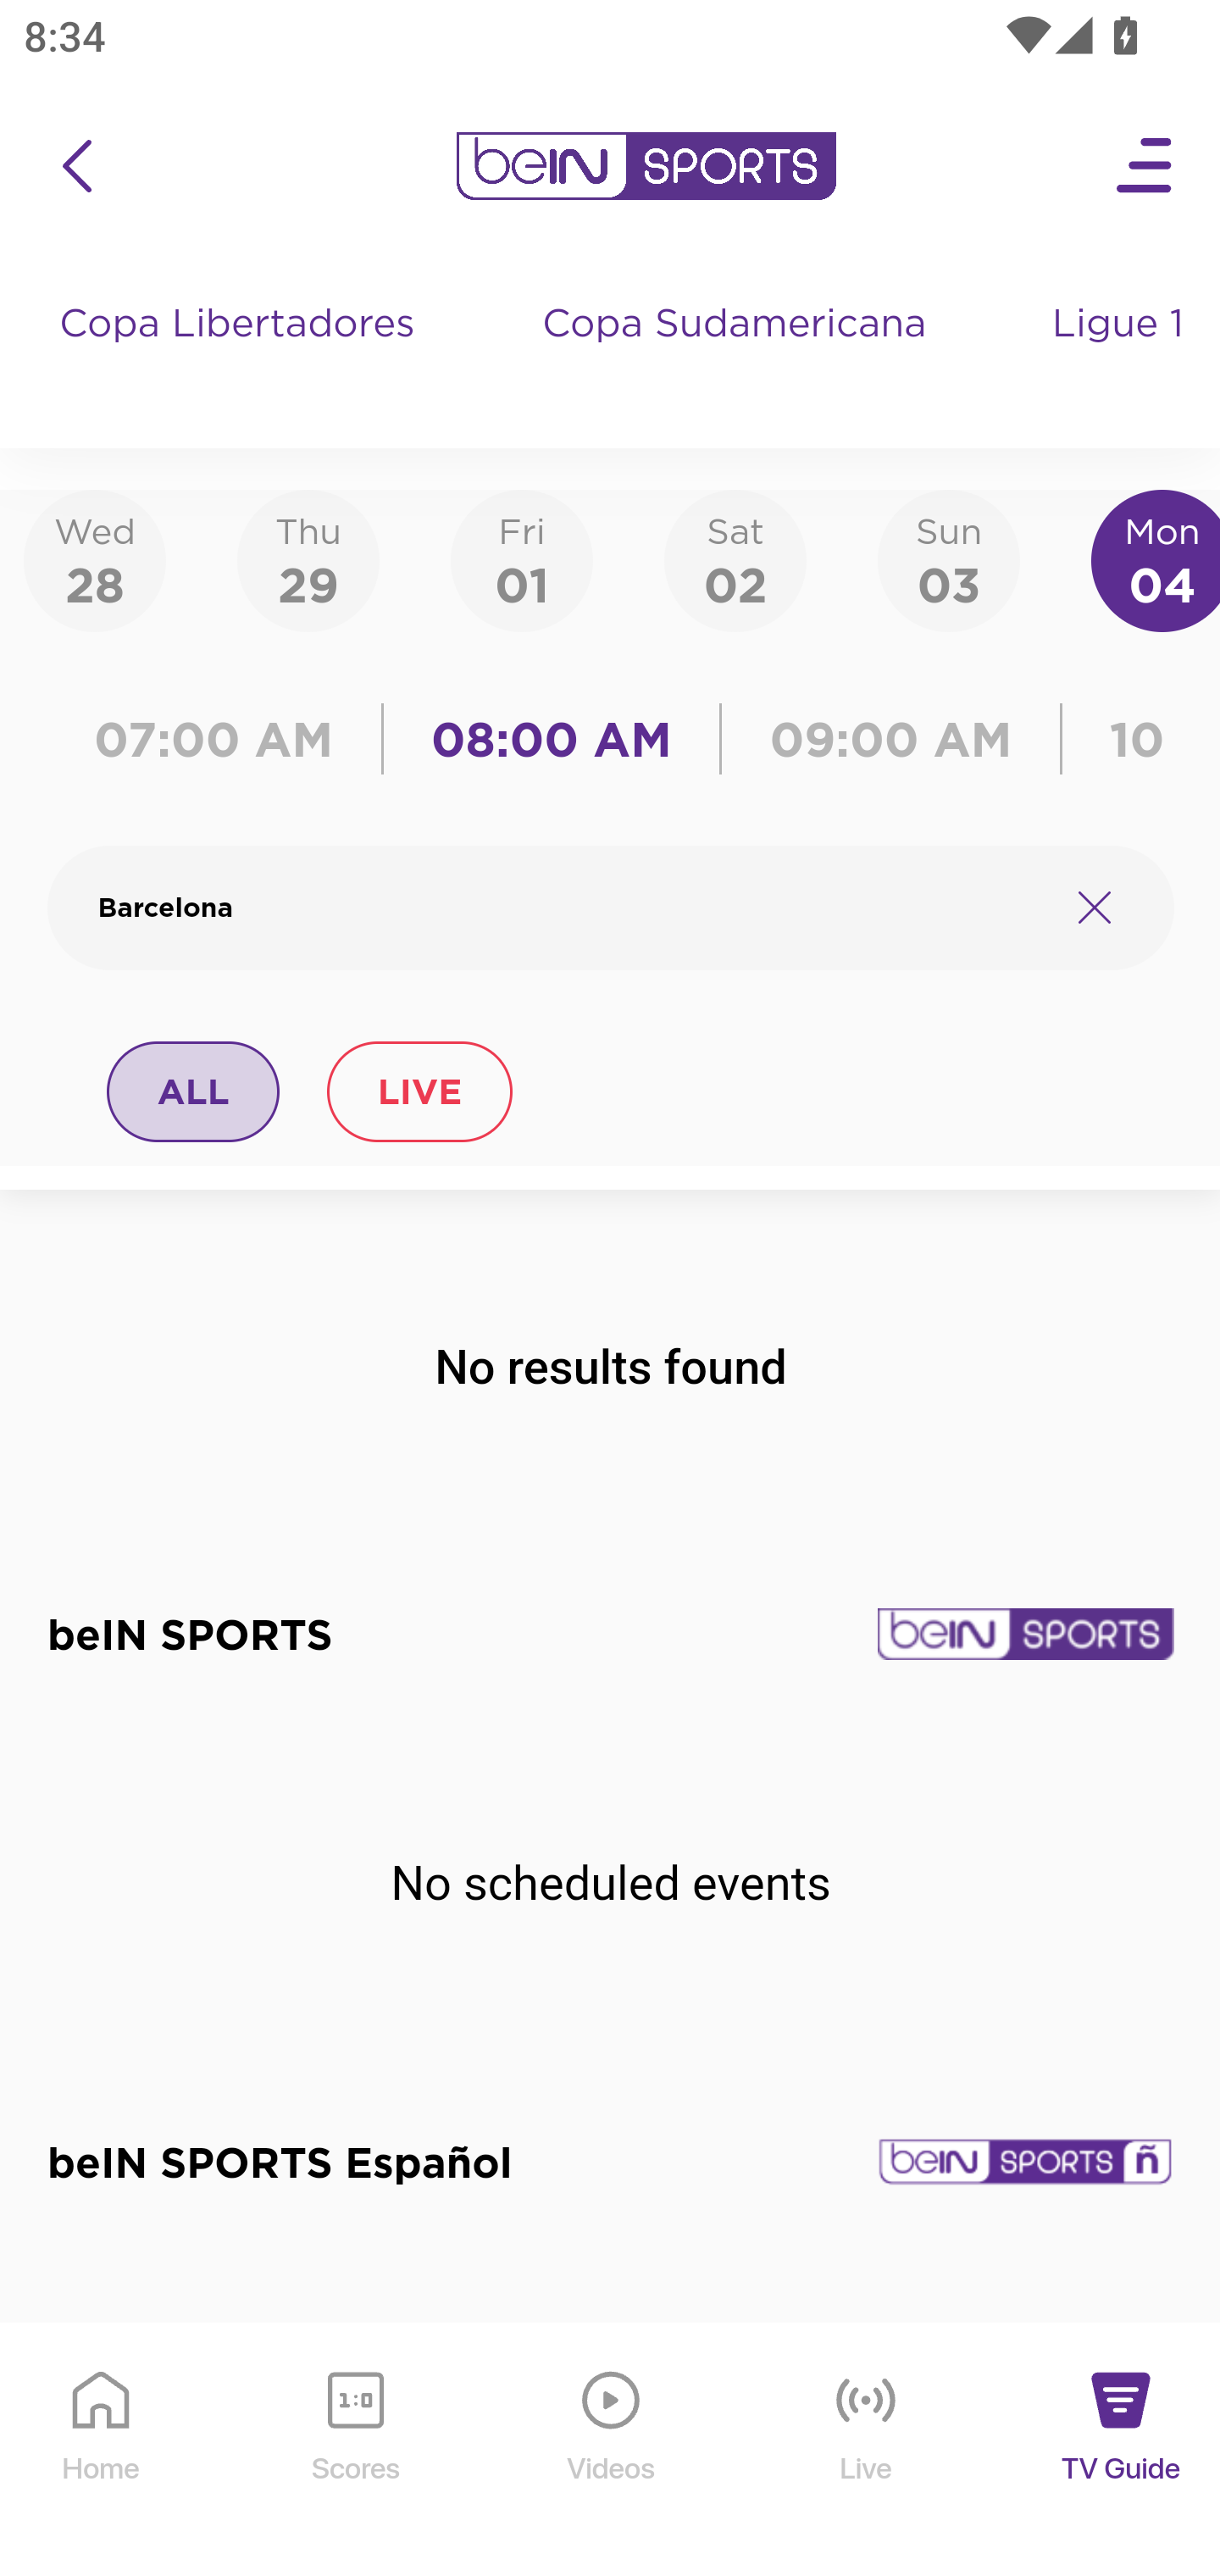 The height and width of the screenshot is (2576, 1220). Describe the element at coordinates (102, 2451) in the screenshot. I see `Home Home Icon Home` at that location.